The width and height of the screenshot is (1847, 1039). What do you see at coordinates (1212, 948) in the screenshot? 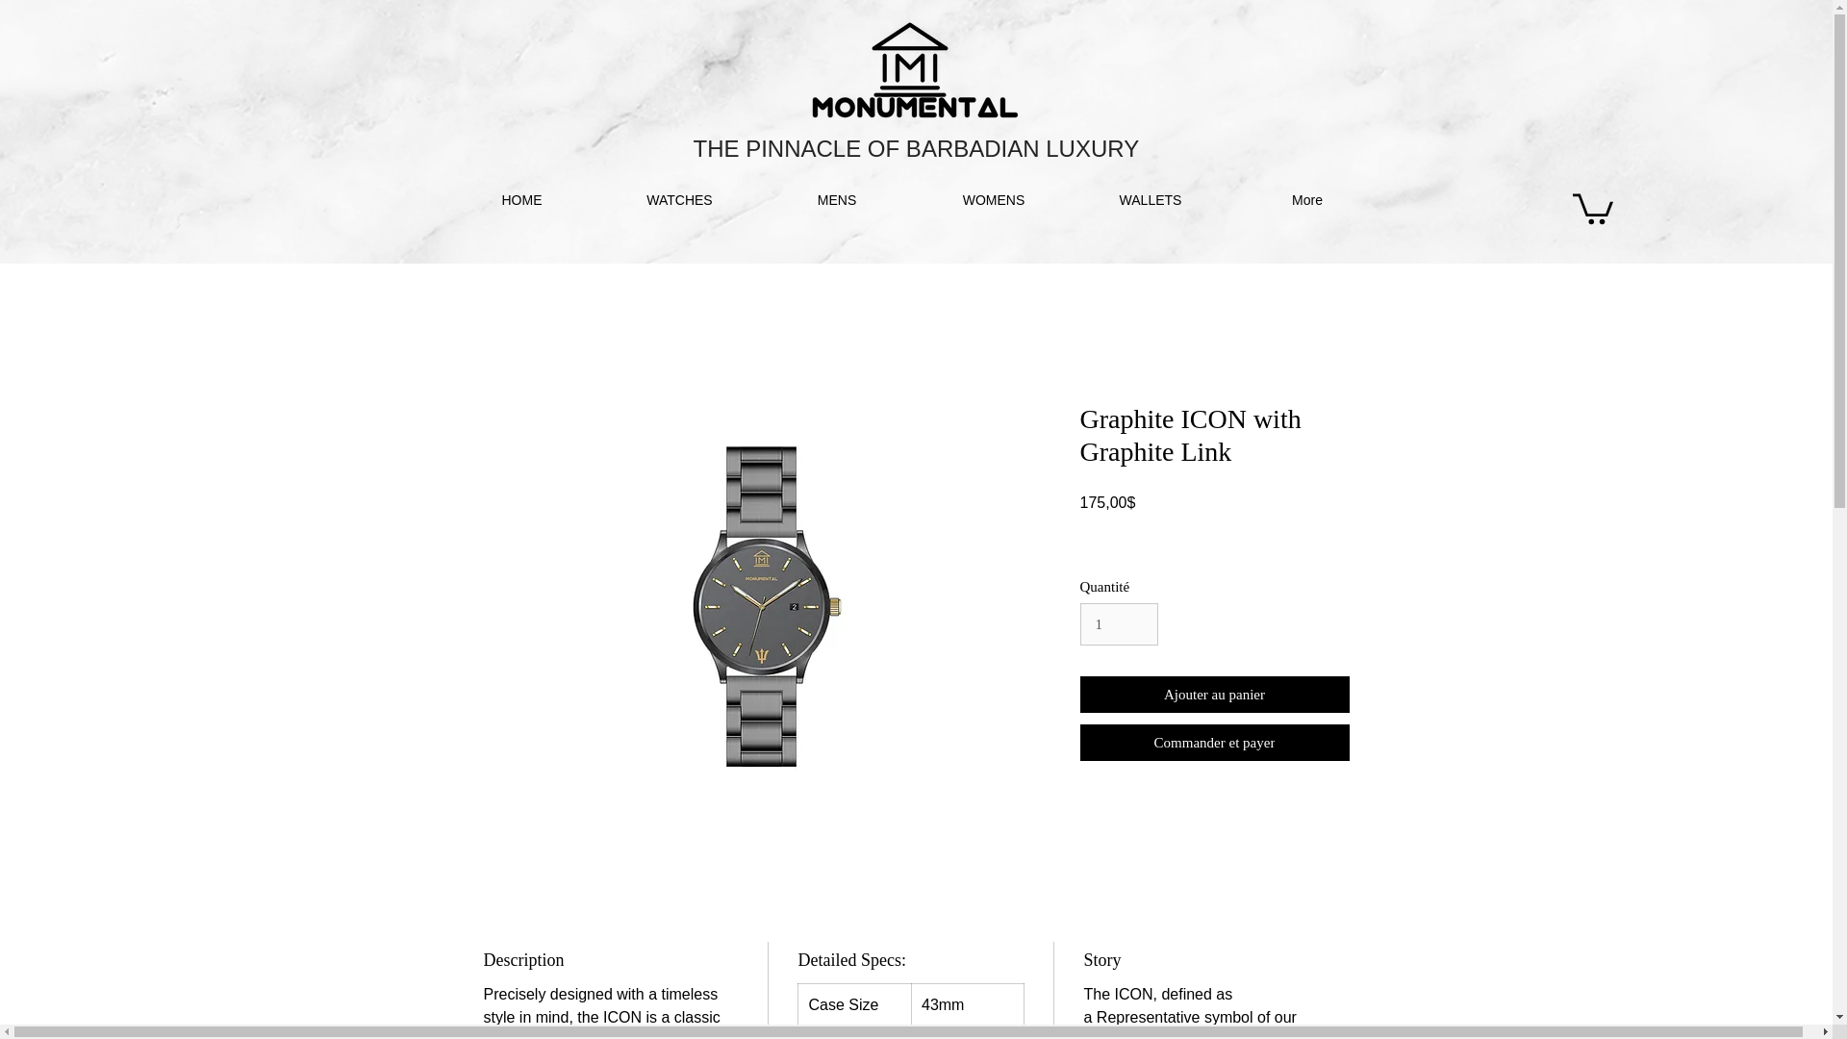
I see `Order on WhatsApp` at bounding box center [1212, 948].